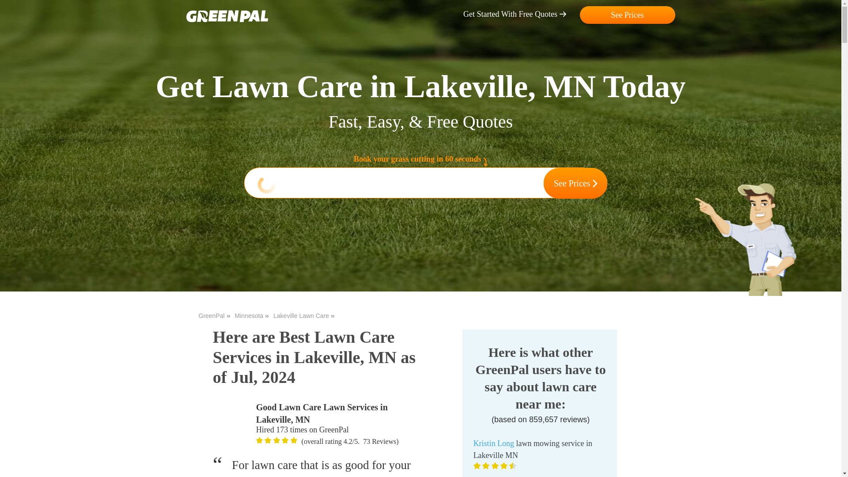 Image resolution: width=848 pixels, height=477 pixels. What do you see at coordinates (519, 14) in the screenshot?
I see `Get Started With Free Quotes` at bounding box center [519, 14].